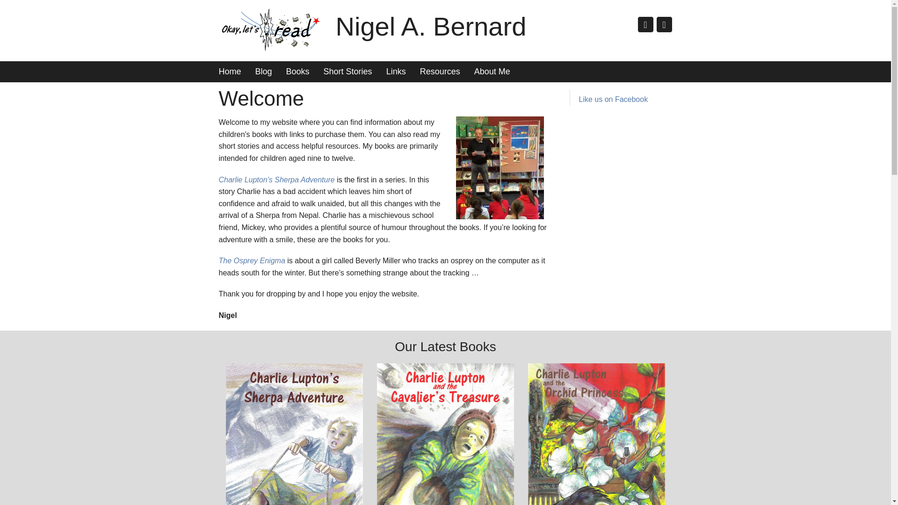 Image resolution: width=898 pixels, height=505 pixels. Describe the element at coordinates (396, 72) in the screenshot. I see `Links` at that location.